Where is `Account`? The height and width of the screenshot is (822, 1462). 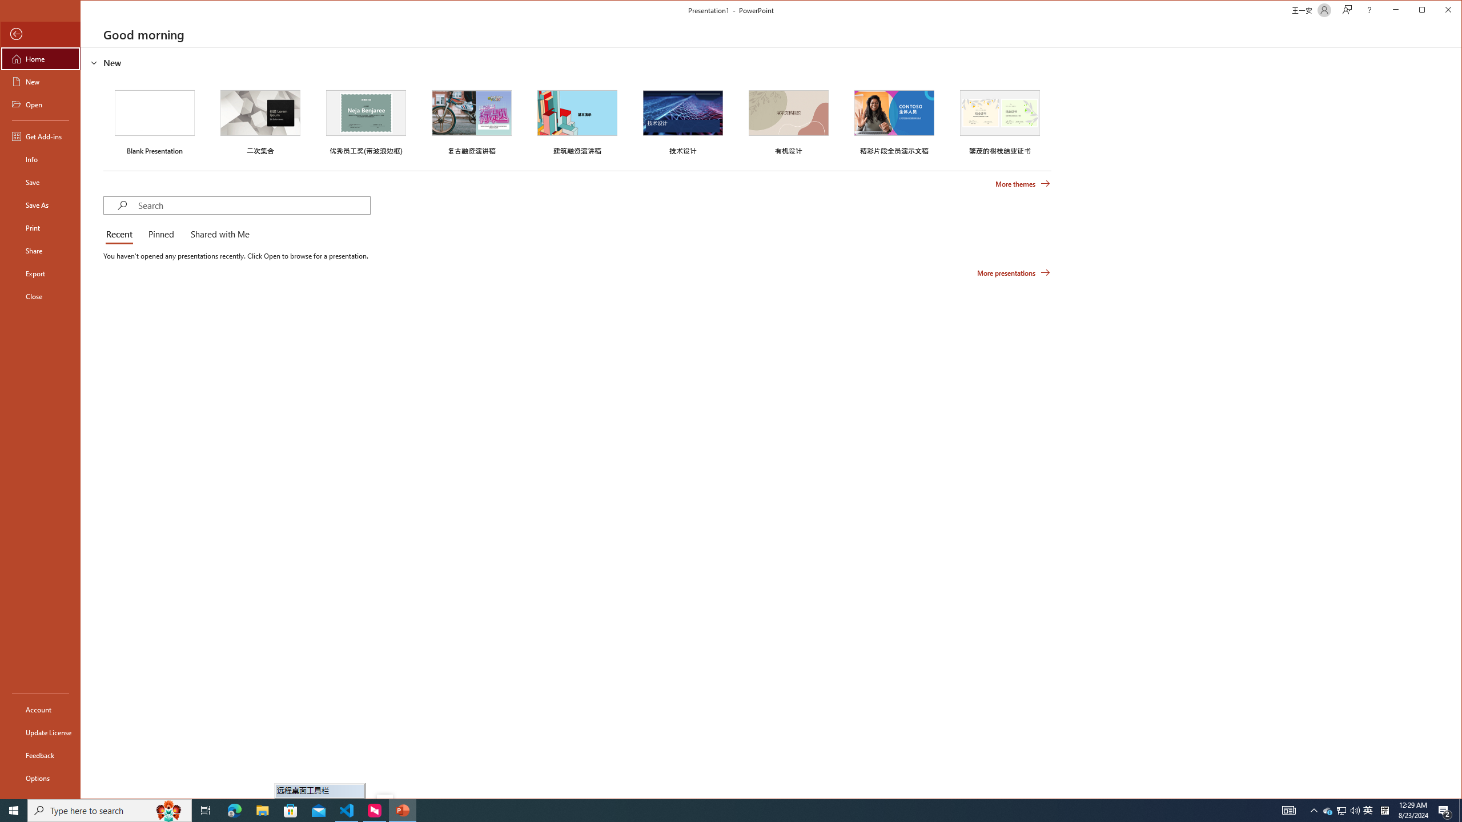
Account is located at coordinates (40, 709).